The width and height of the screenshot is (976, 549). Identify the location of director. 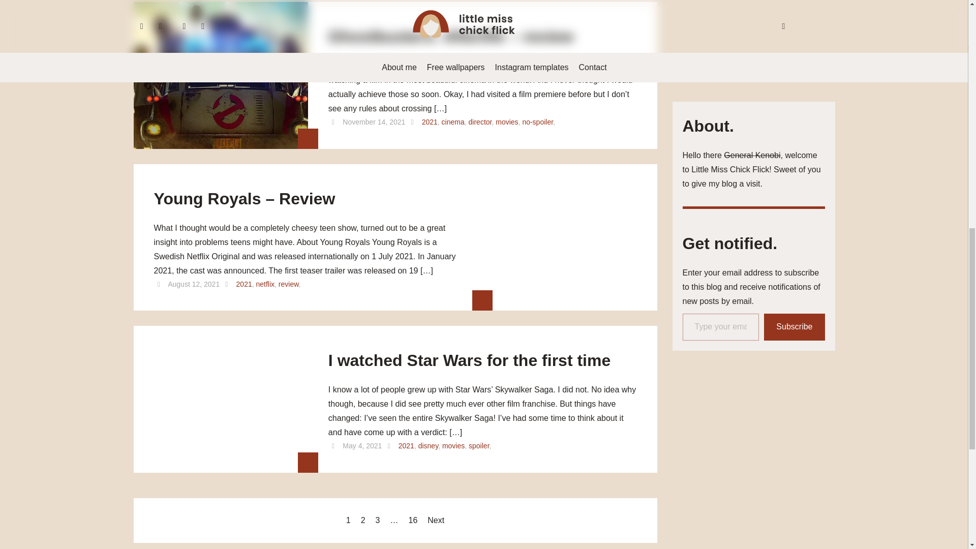
(480, 122).